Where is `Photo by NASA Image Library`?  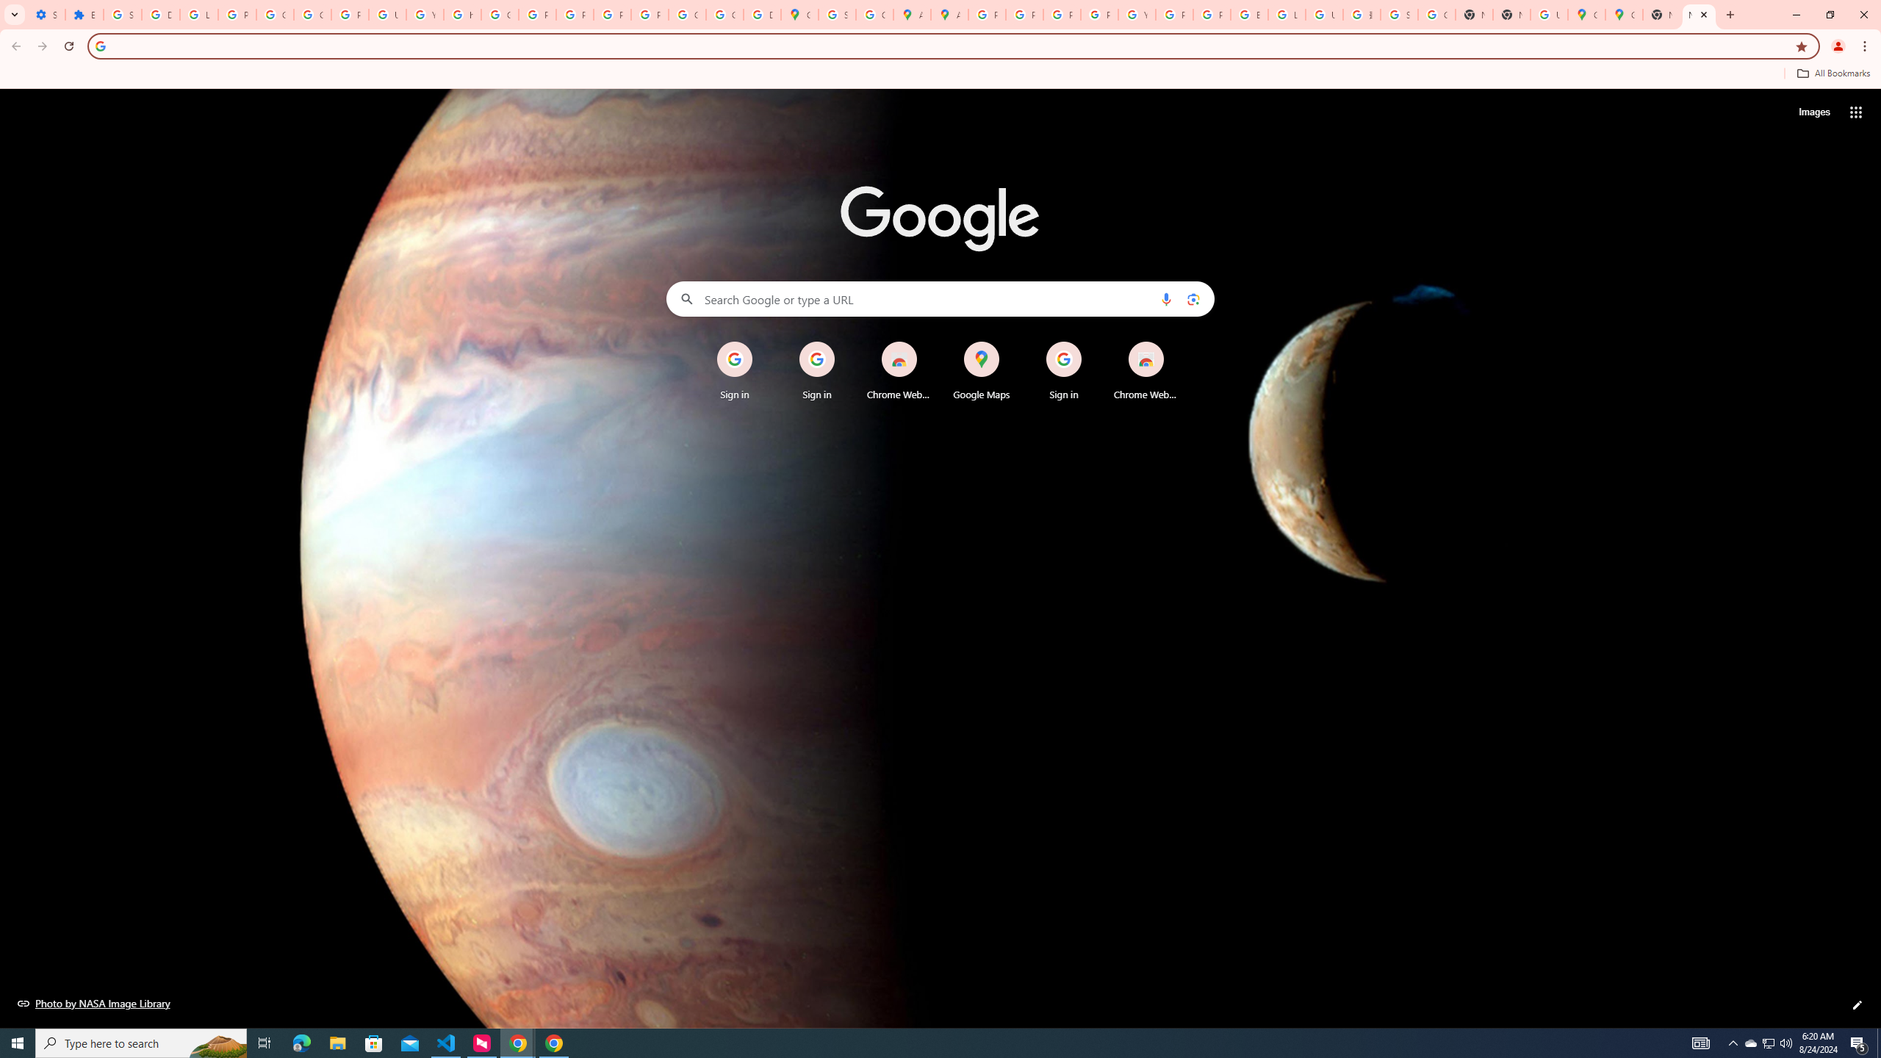 Photo by NASA Image Library is located at coordinates (94, 1003).